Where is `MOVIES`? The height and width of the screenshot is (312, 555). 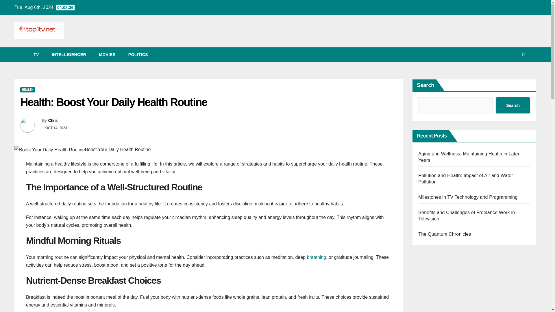
MOVIES is located at coordinates (107, 54).